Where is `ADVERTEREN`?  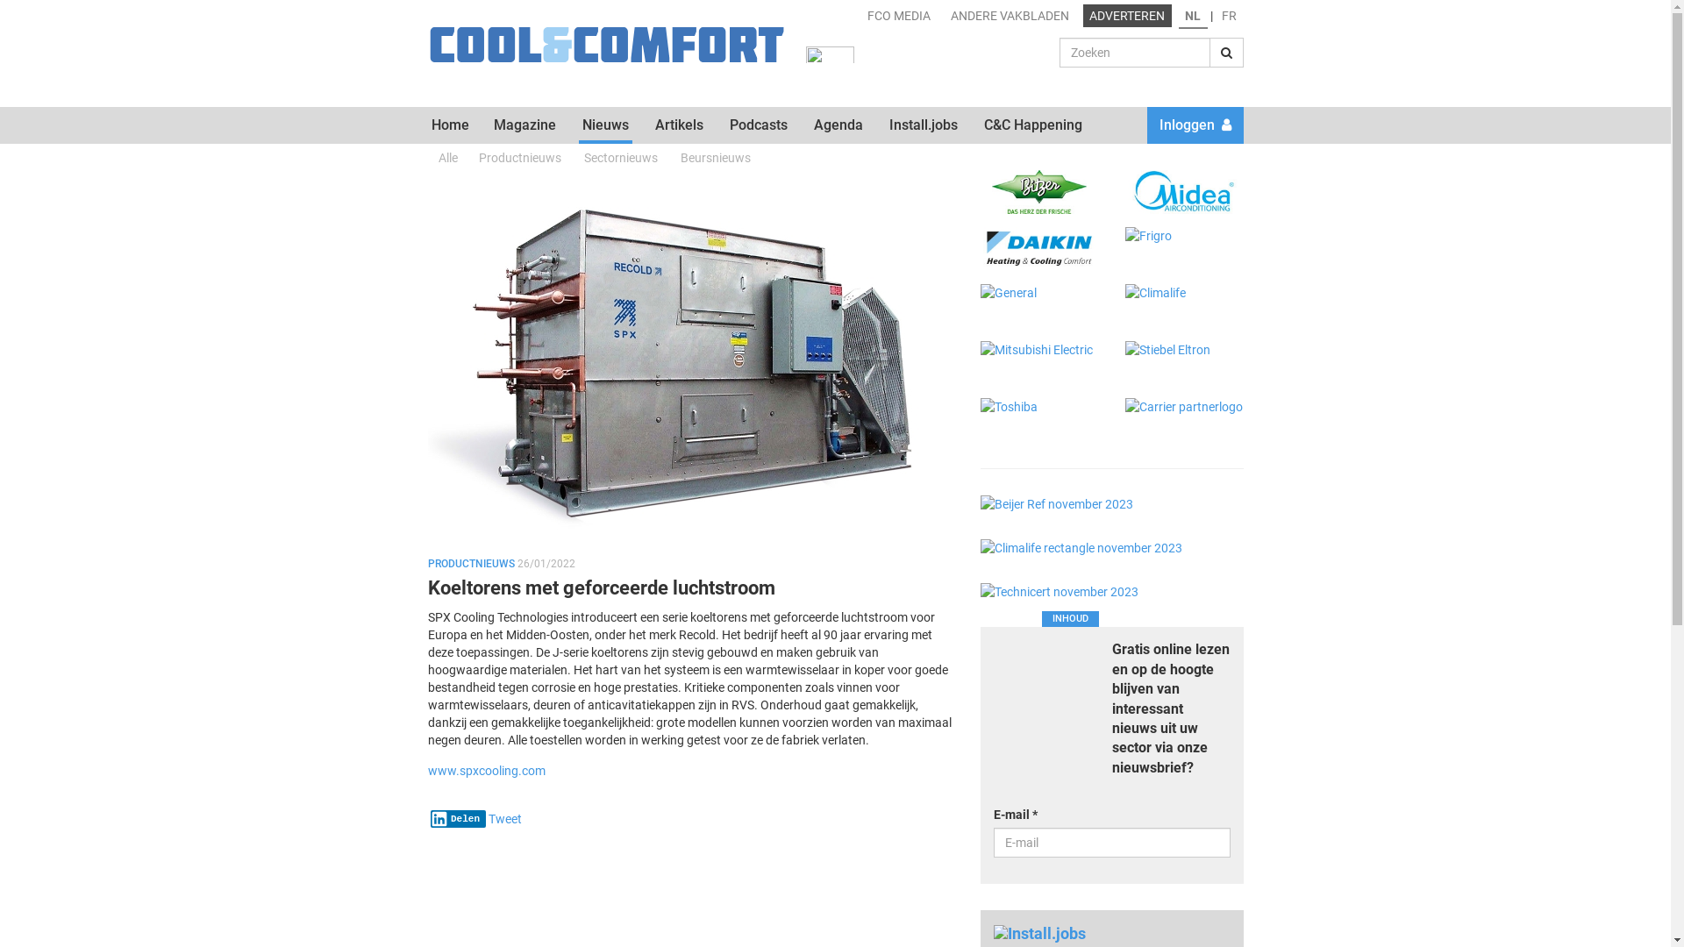
ADVERTEREN is located at coordinates (1126, 15).